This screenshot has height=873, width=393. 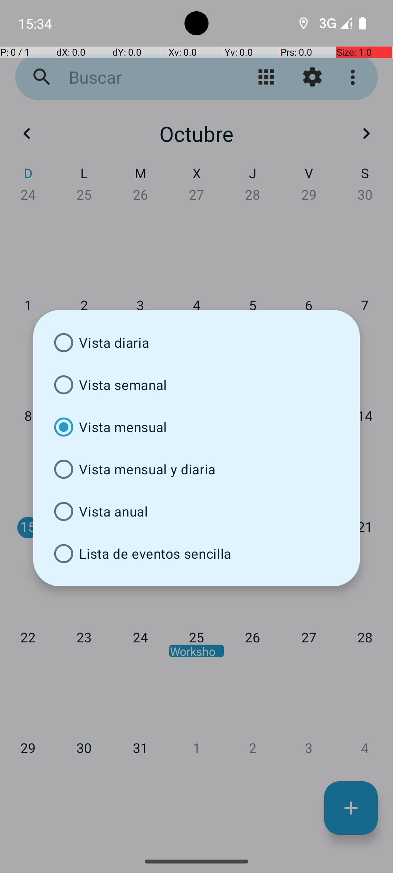 What do you see at coordinates (196, 511) in the screenshot?
I see `Vista anual` at bounding box center [196, 511].